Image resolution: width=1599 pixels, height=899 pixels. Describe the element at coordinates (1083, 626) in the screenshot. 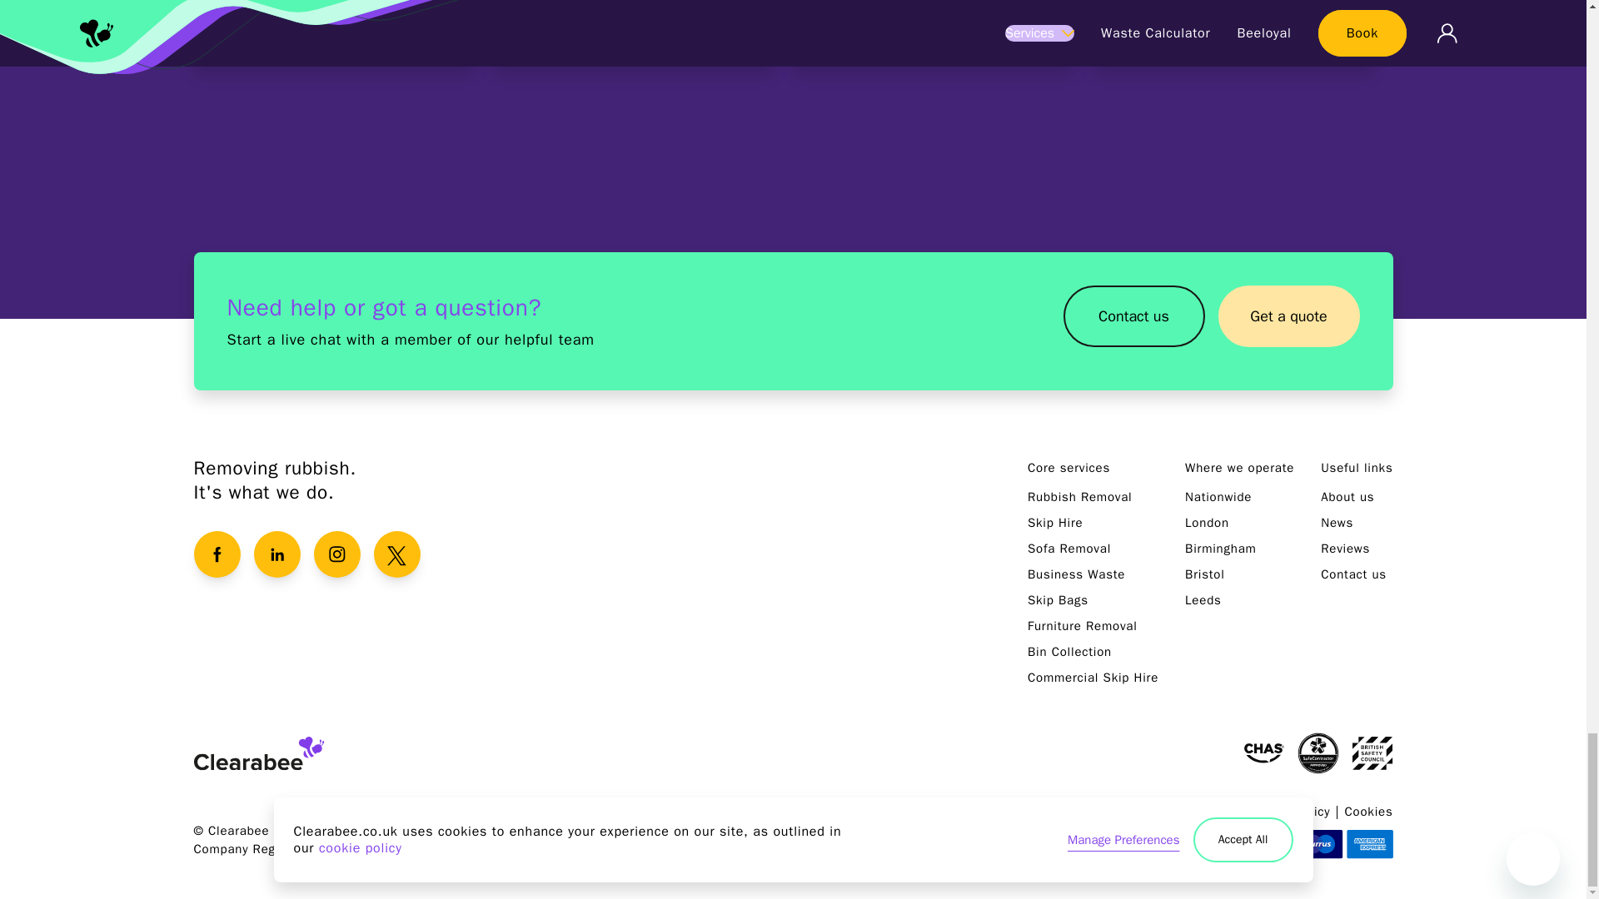

I see `Furniture Removal` at that location.